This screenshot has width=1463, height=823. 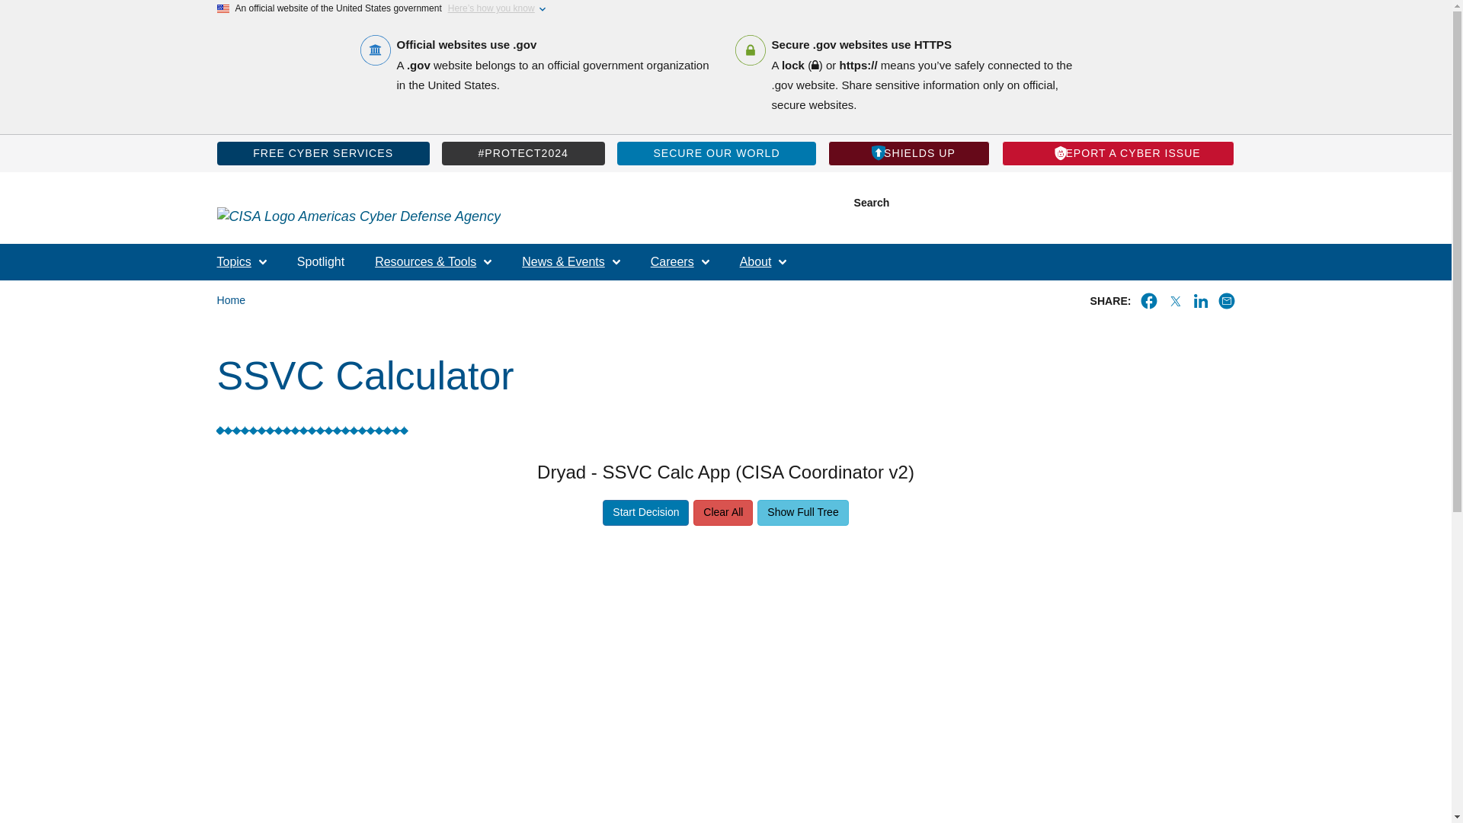 What do you see at coordinates (322, 153) in the screenshot?
I see `FREE CYBER SERVICES` at bounding box center [322, 153].